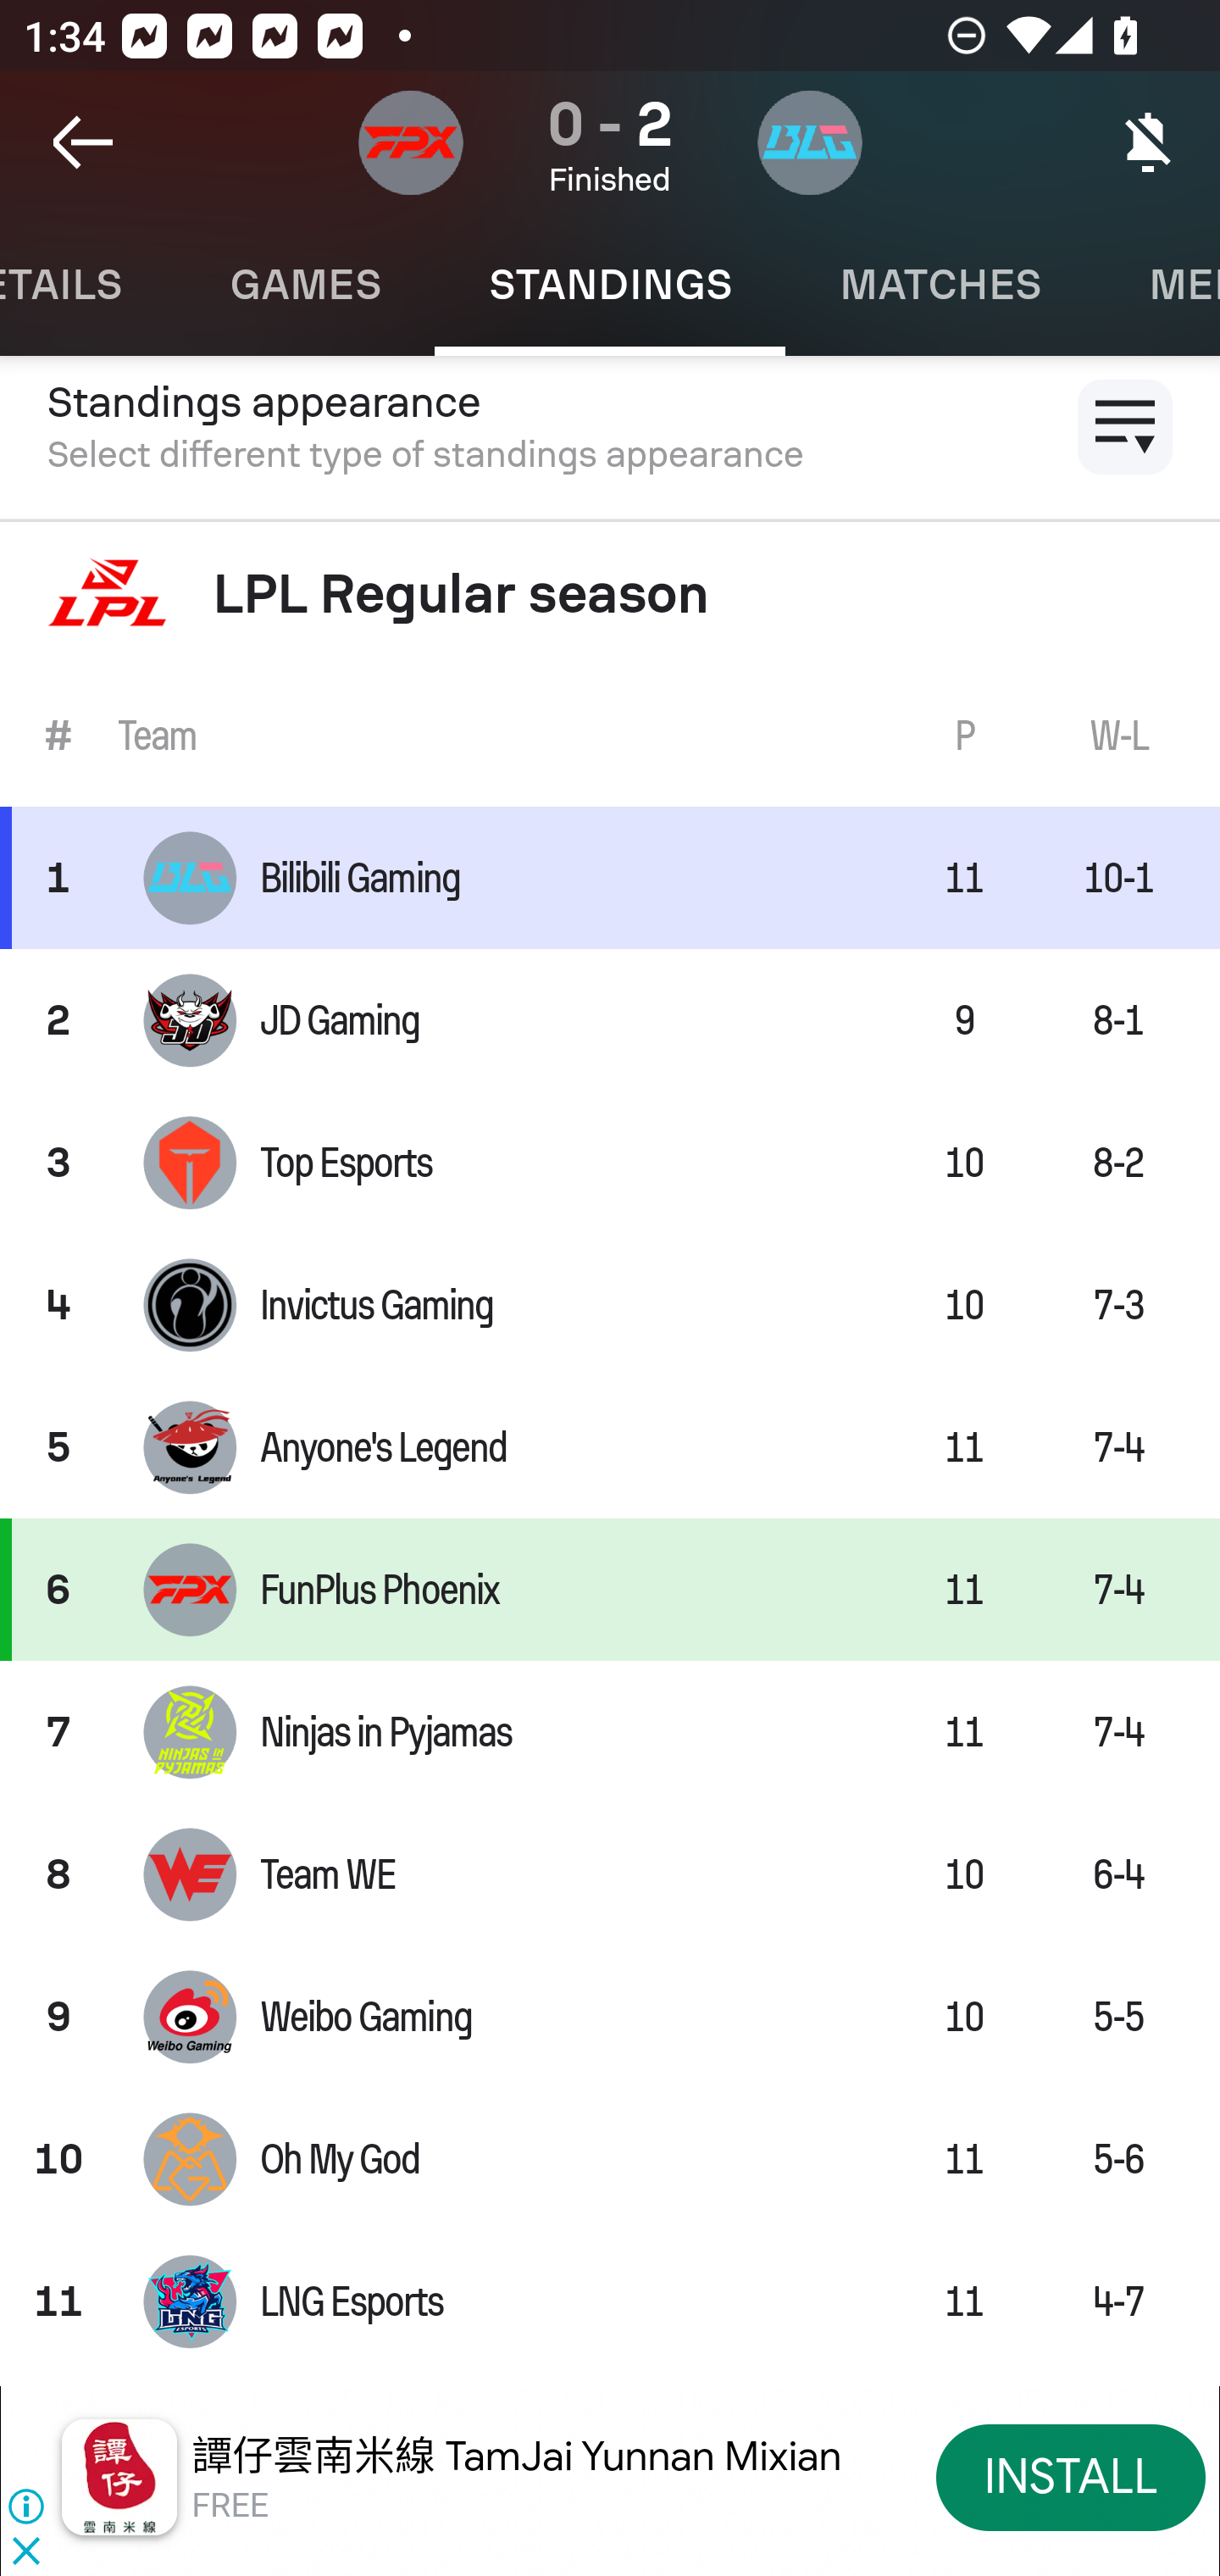 The width and height of the screenshot is (1220, 2576). Describe the element at coordinates (59, 1305) in the screenshot. I see `4` at that location.